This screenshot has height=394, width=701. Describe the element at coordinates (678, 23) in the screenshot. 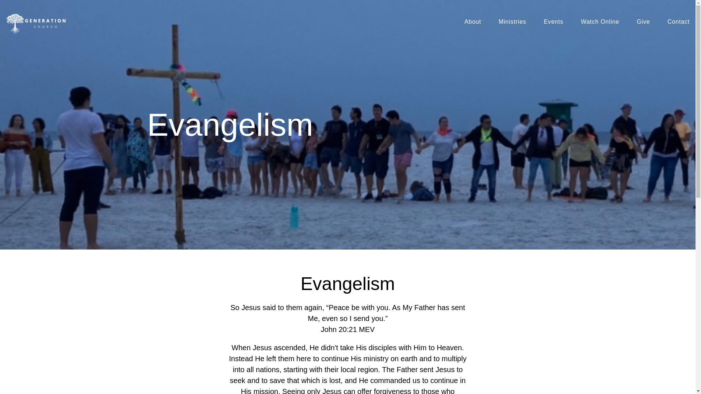

I see `Contact` at that location.